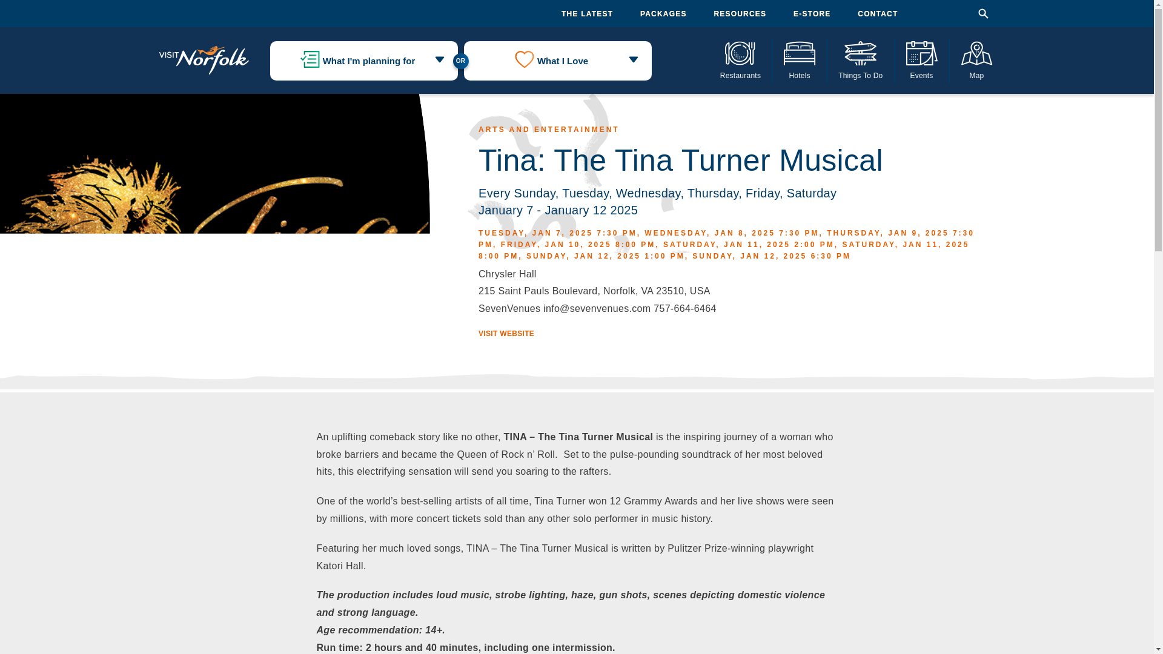 This screenshot has height=654, width=1163. Describe the element at coordinates (812, 14) in the screenshot. I see `E-STORE` at that location.